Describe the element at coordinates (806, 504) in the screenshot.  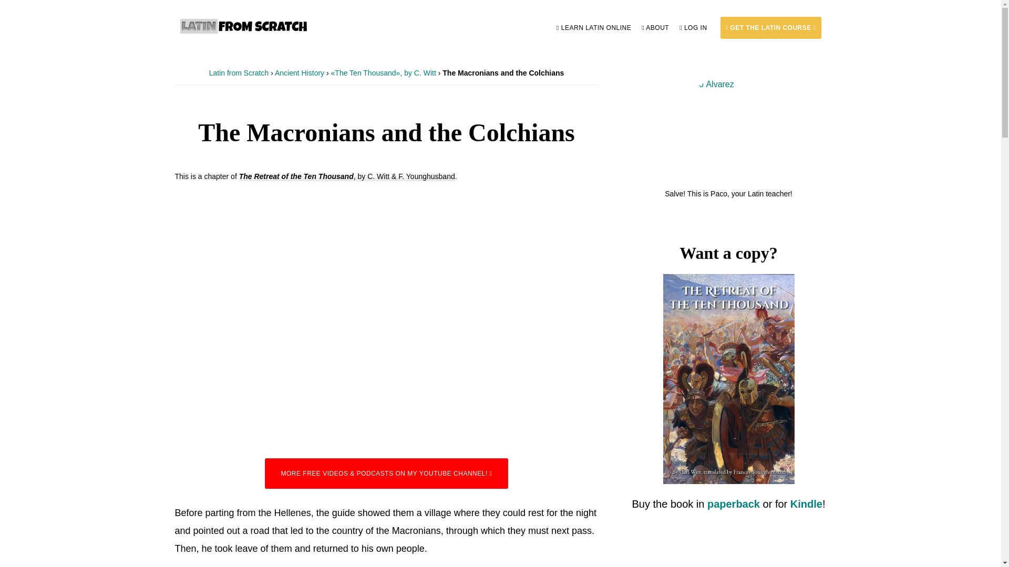
I see `Kindle` at that location.